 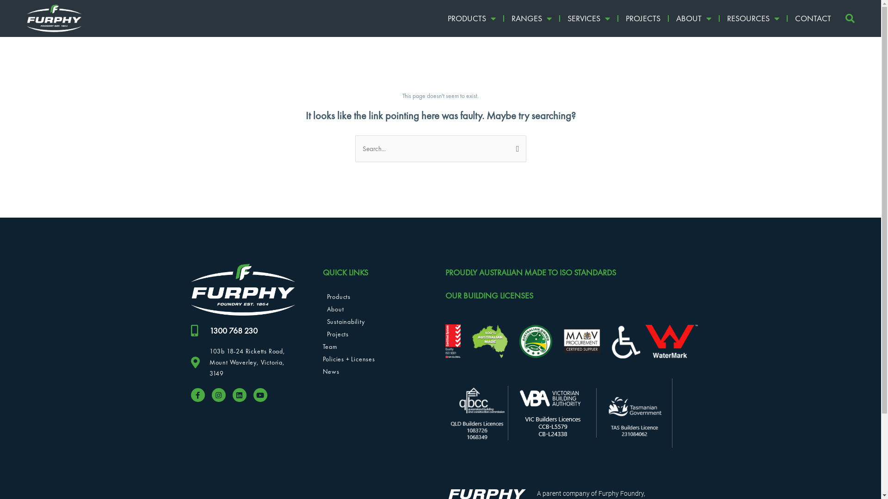 What do you see at coordinates (197, 395) in the screenshot?
I see `Facebook-f` at bounding box center [197, 395].